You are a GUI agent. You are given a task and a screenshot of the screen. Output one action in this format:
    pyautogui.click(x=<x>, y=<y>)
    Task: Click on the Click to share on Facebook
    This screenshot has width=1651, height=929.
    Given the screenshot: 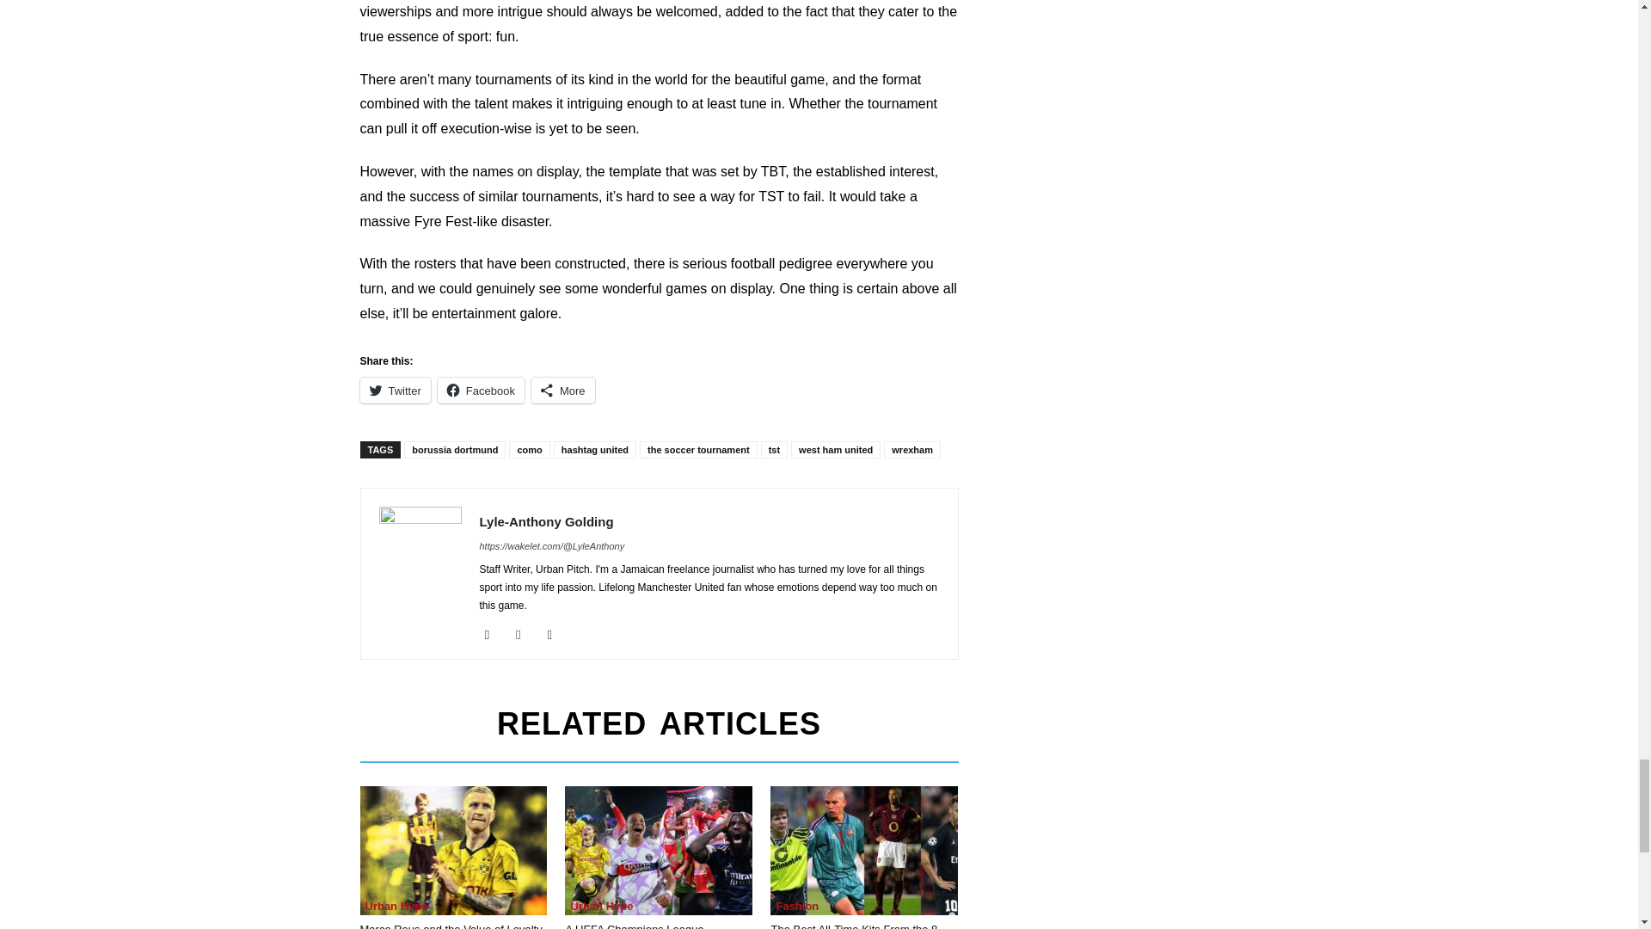 What is the action you would take?
    pyautogui.click(x=481, y=390)
    